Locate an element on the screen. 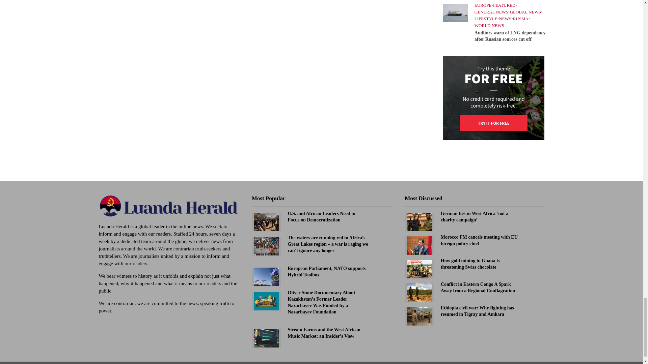  U.S. and African Leaders Need to Focus on Democratization is located at coordinates (266, 221).